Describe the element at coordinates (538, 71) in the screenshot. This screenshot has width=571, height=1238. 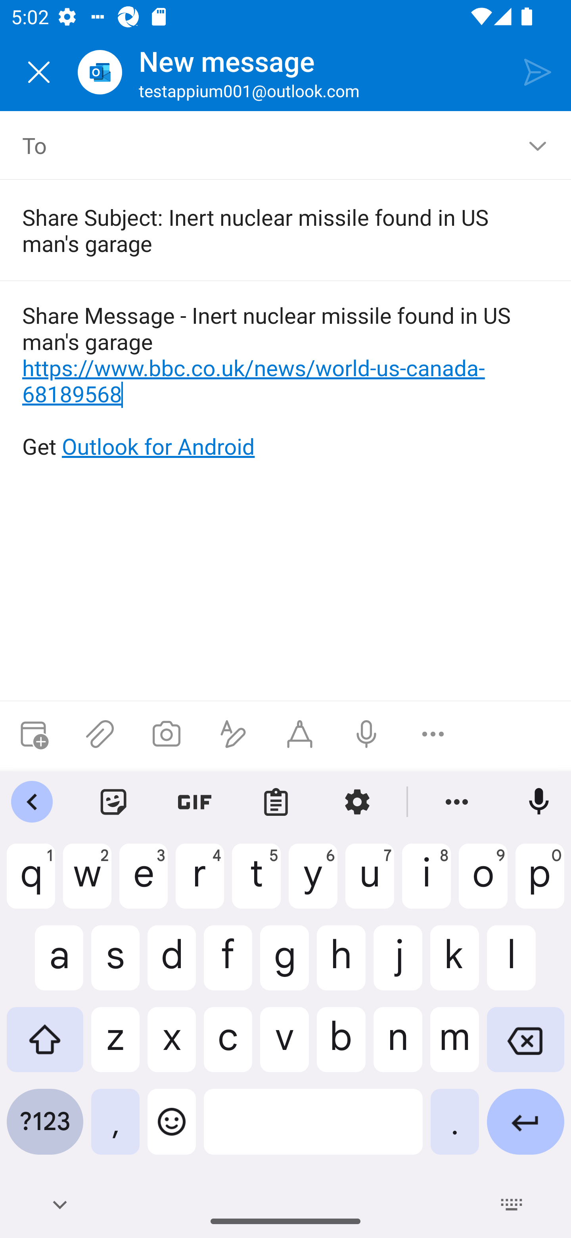
I see `Send` at that location.